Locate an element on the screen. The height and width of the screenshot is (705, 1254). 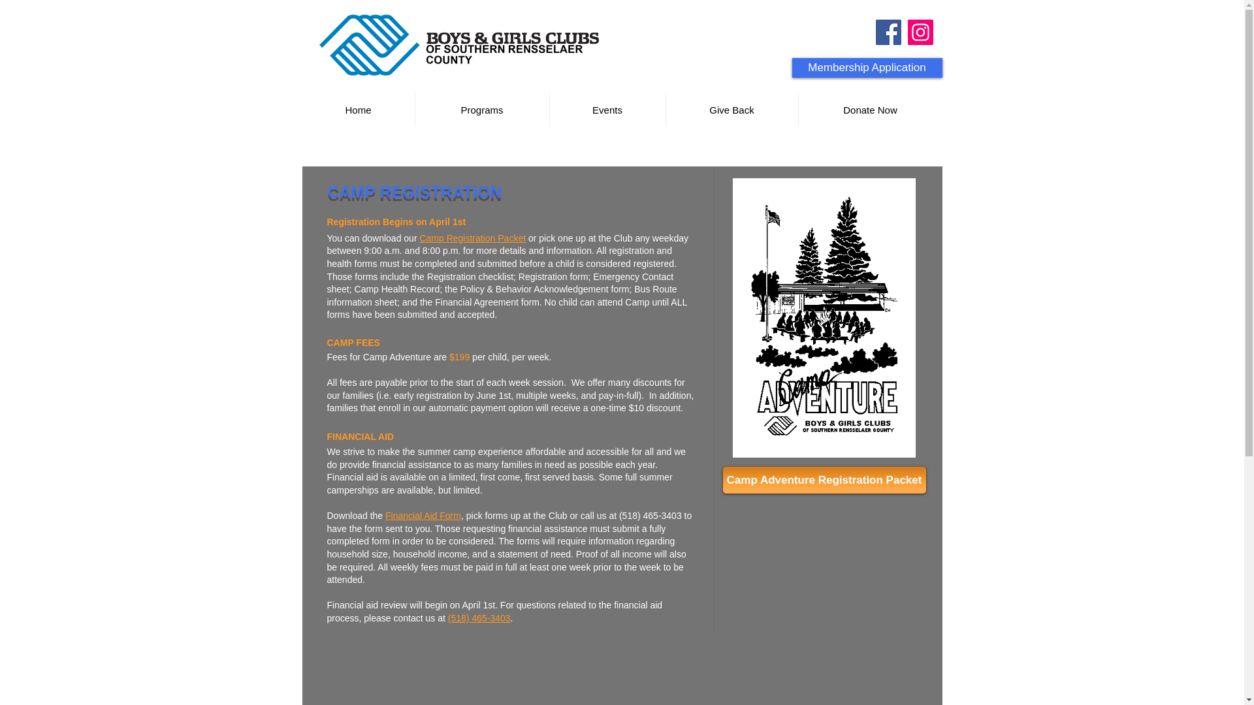
Home is located at coordinates (358, 110).